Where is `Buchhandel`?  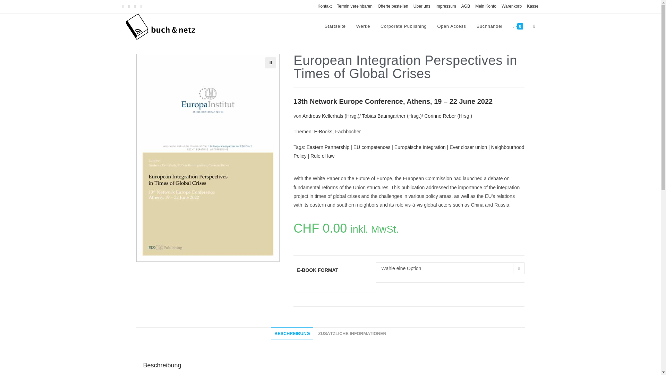 Buchhandel is located at coordinates (489, 26).